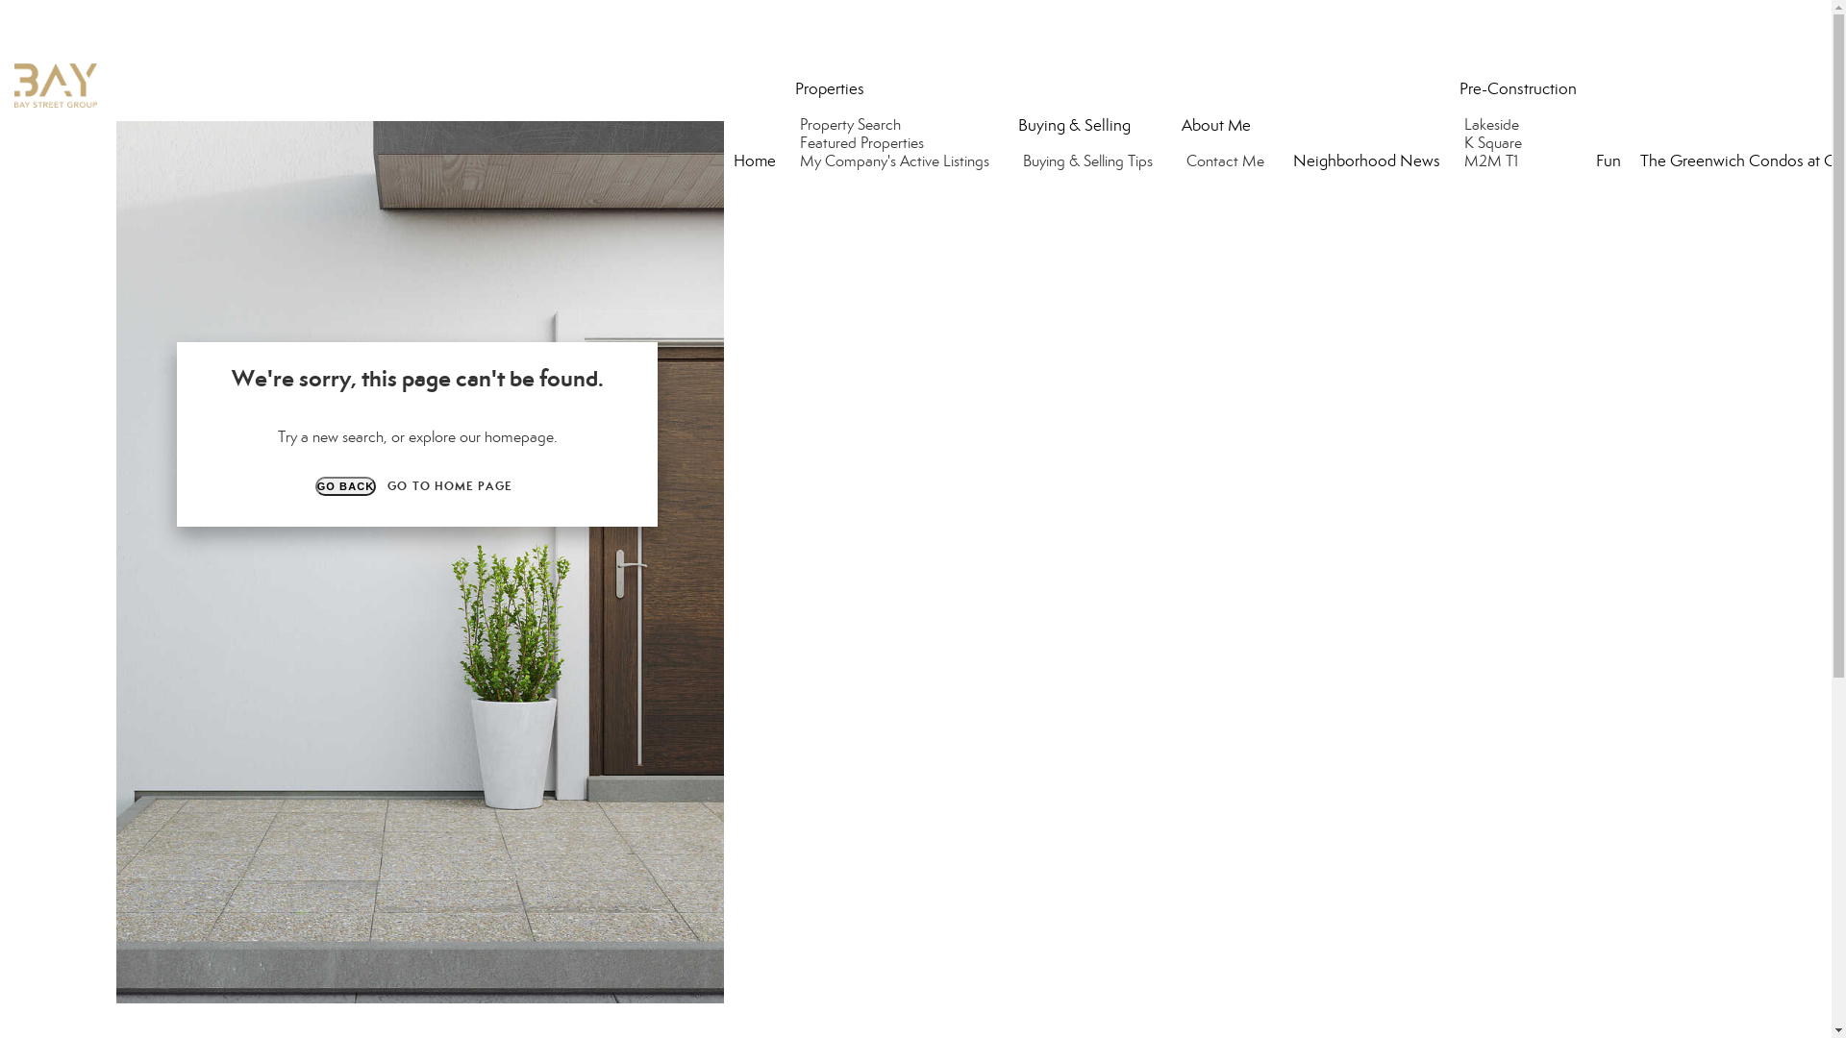 This screenshot has width=1846, height=1038. I want to click on Fun, so click(1609, 161).